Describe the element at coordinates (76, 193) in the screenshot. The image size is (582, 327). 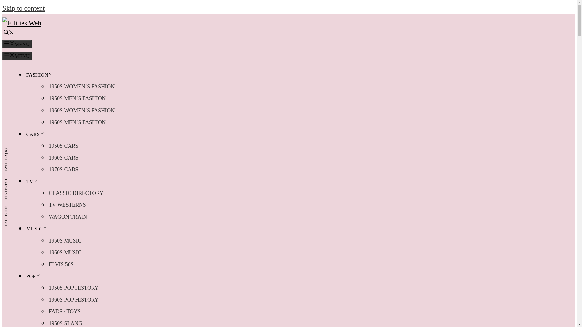
I see `CLASSIC DIRECTORY` at that location.